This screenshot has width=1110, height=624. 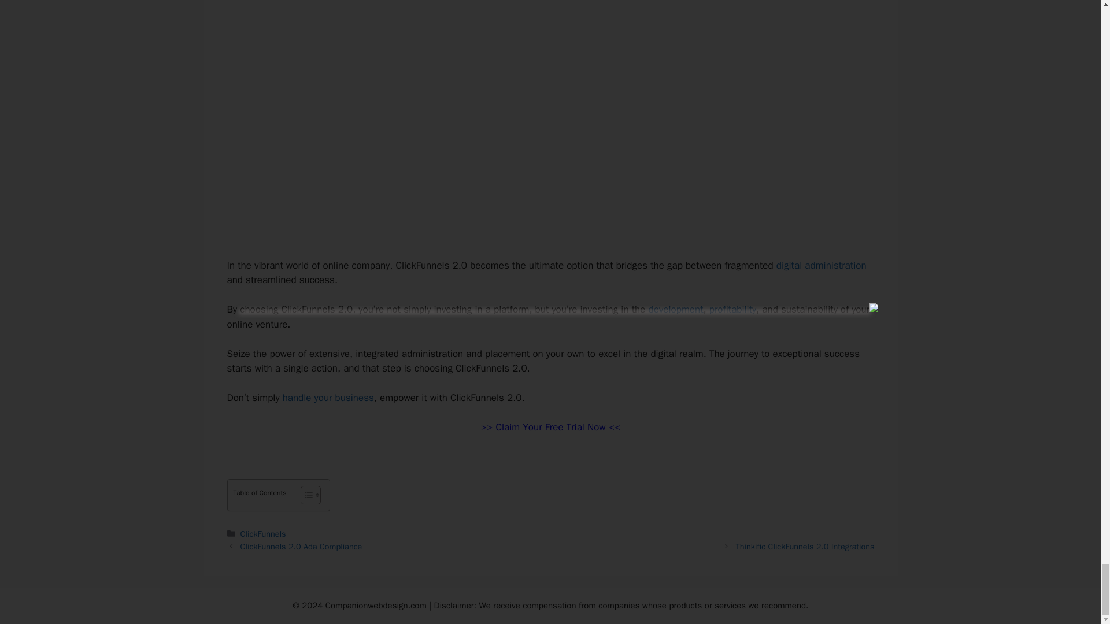 What do you see at coordinates (676, 309) in the screenshot?
I see `development` at bounding box center [676, 309].